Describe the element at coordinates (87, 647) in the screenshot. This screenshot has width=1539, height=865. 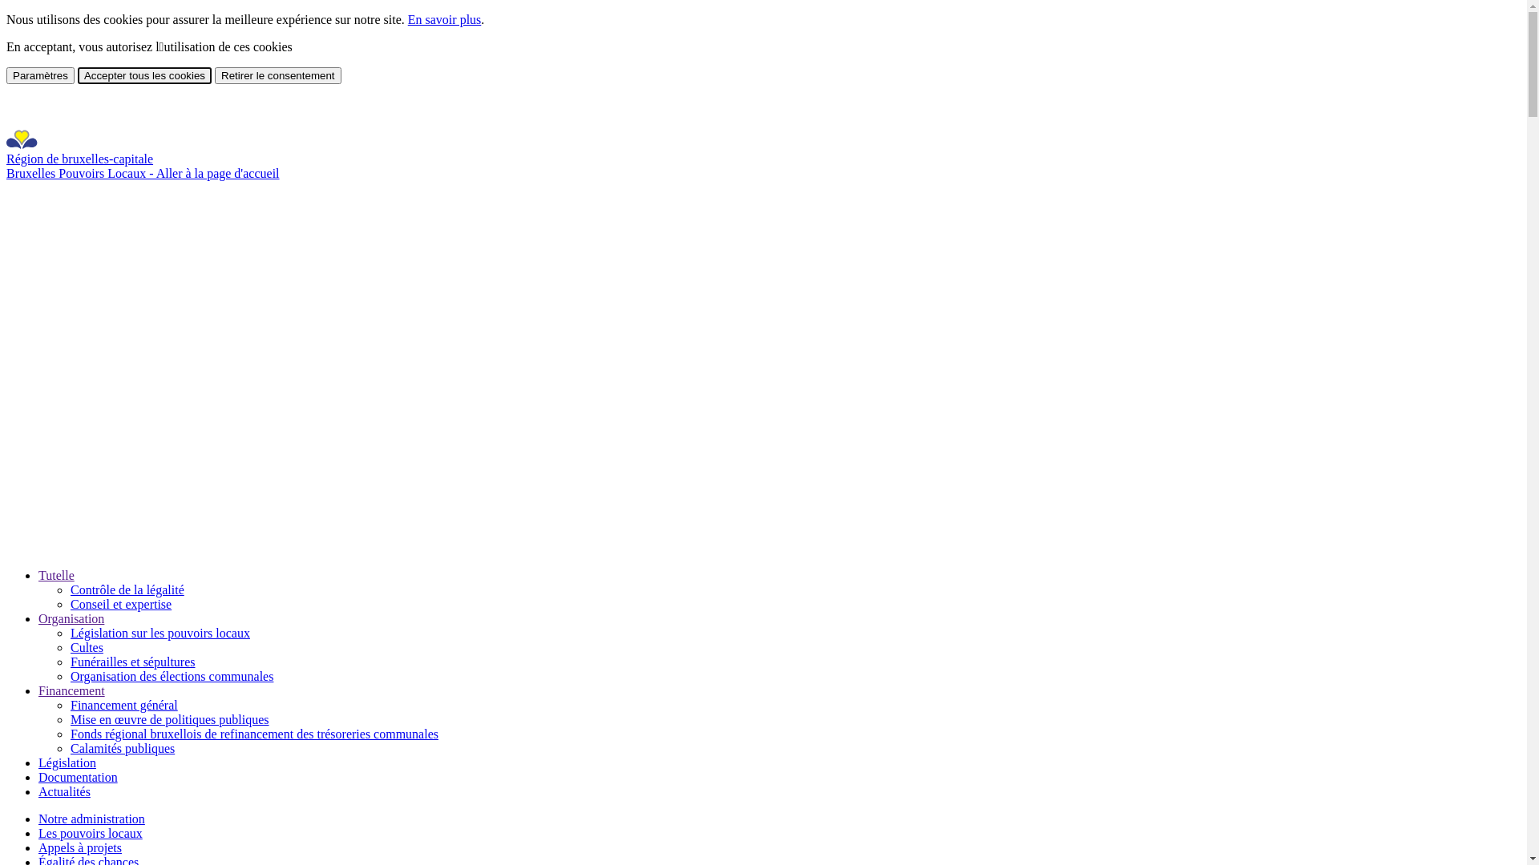
I see `Cultes` at that location.